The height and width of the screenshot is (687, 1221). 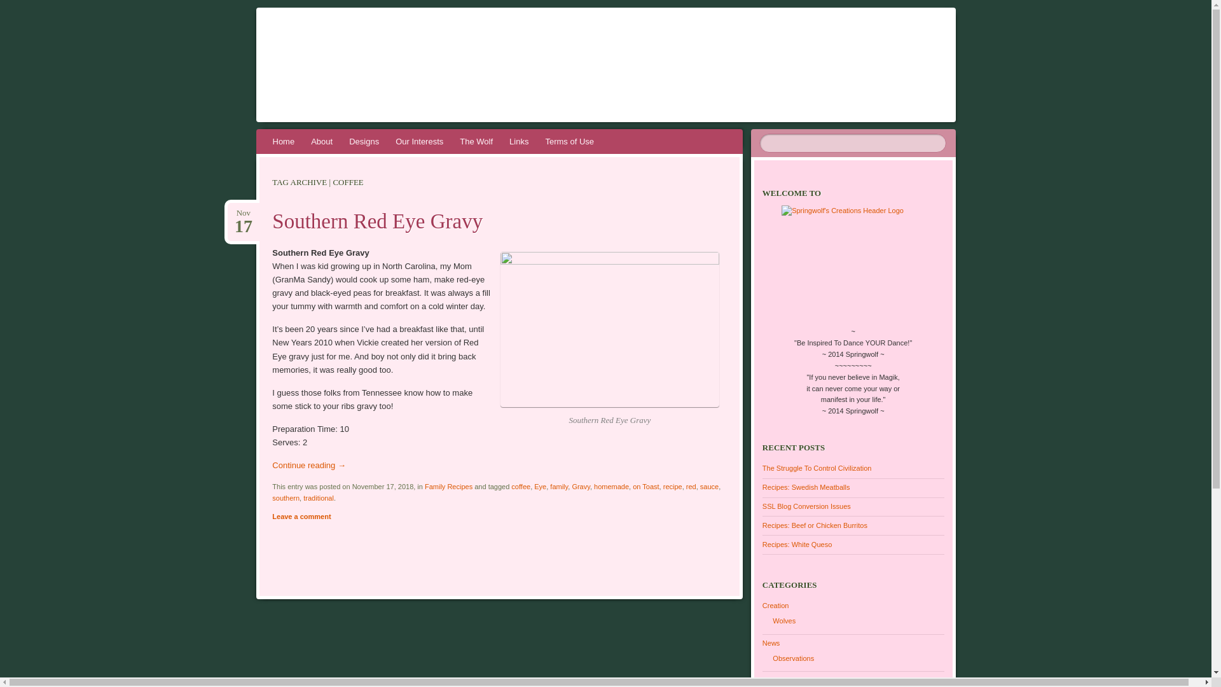 I want to click on November 17, 2018, so click(x=243, y=213).